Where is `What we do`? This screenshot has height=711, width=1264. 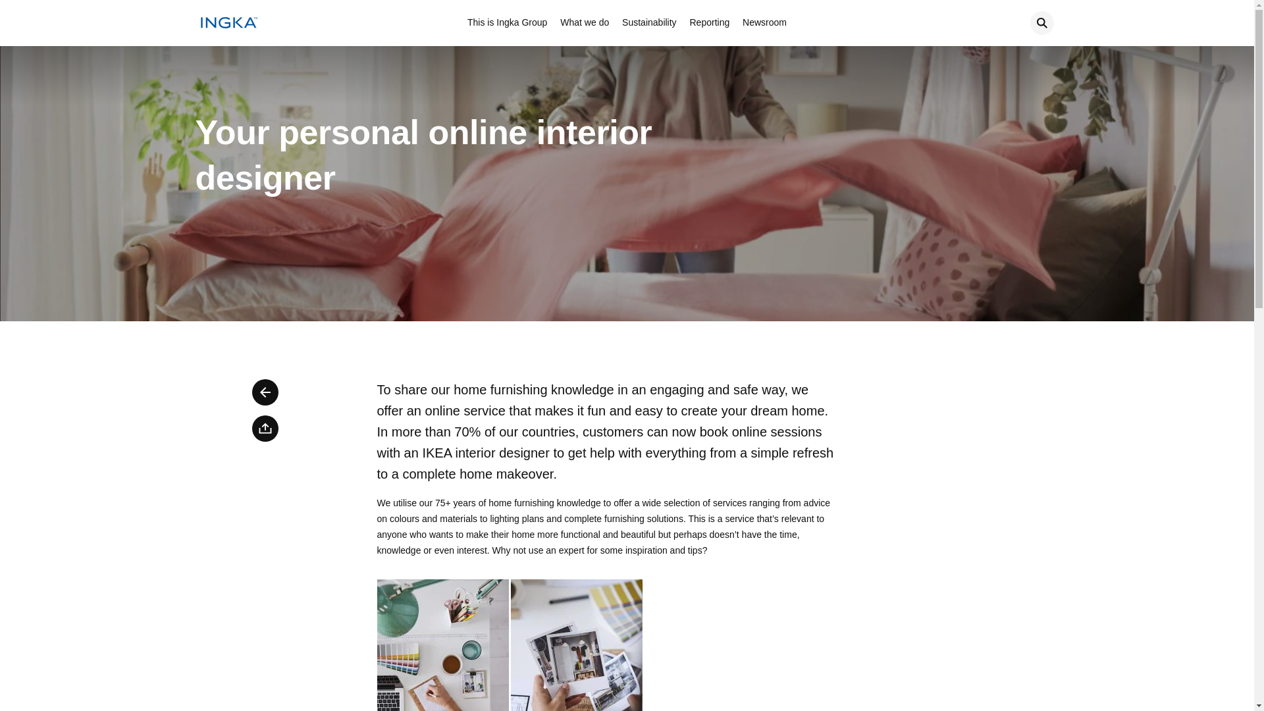 What we do is located at coordinates (585, 23).